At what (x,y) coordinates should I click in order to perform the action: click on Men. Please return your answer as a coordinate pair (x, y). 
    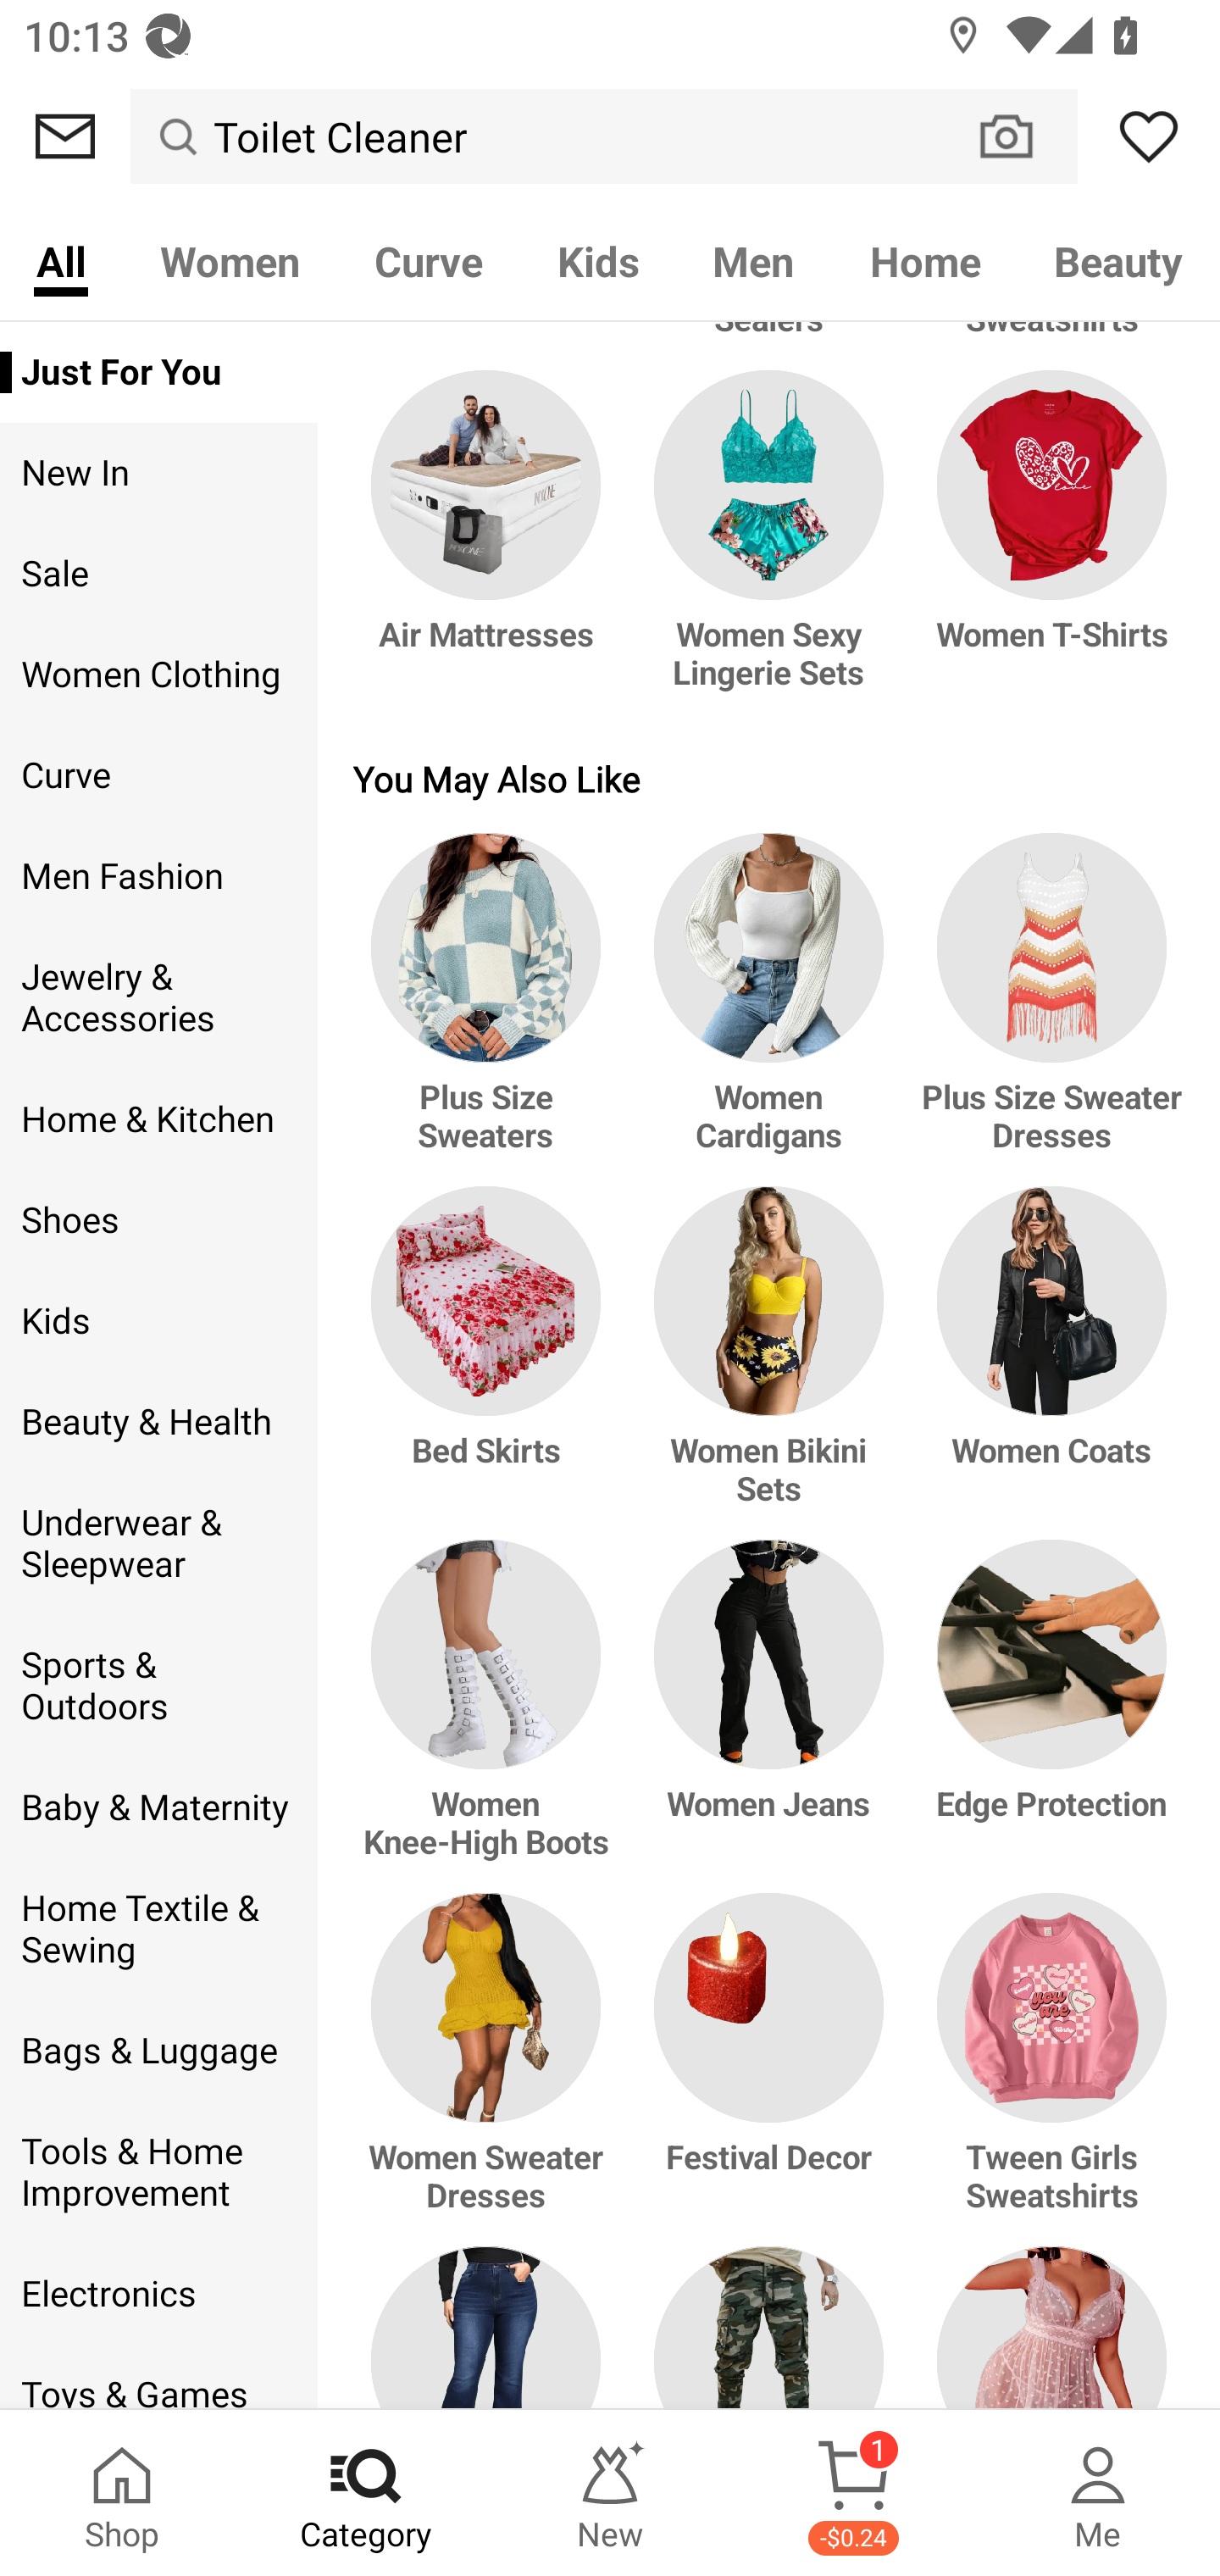
    Looking at the image, I should click on (754, 259).